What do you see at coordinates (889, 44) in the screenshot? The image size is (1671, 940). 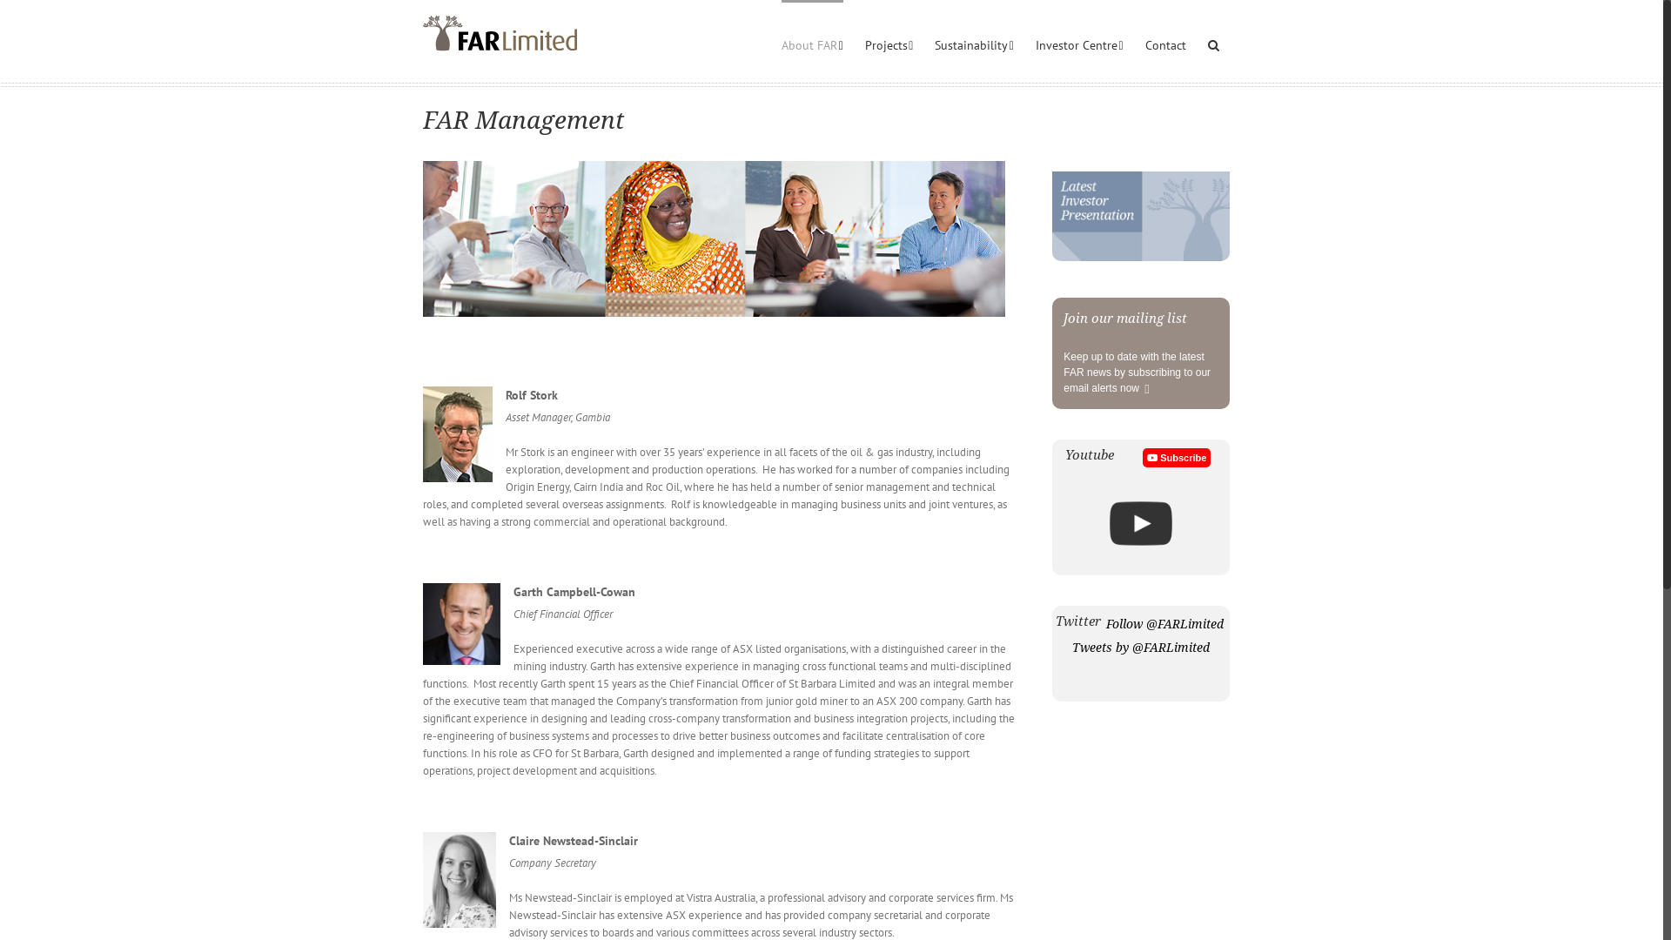 I see `Projects` at bounding box center [889, 44].